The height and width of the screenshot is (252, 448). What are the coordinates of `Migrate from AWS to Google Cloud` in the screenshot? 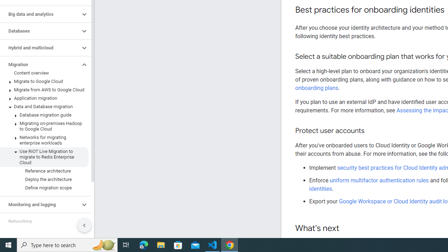 It's located at (44, 90).